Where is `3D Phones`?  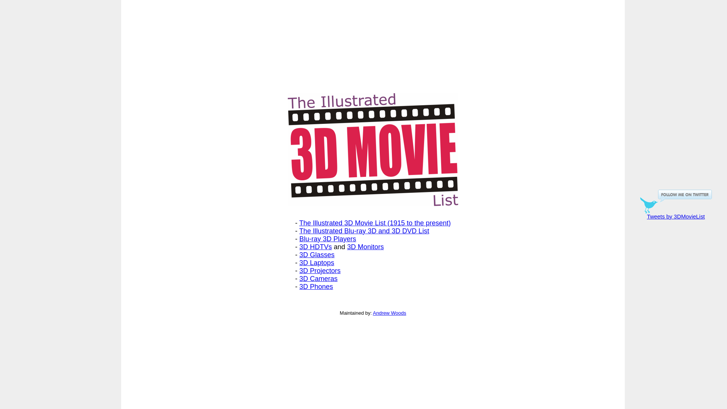 3D Phones is located at coordinates (317, 287).